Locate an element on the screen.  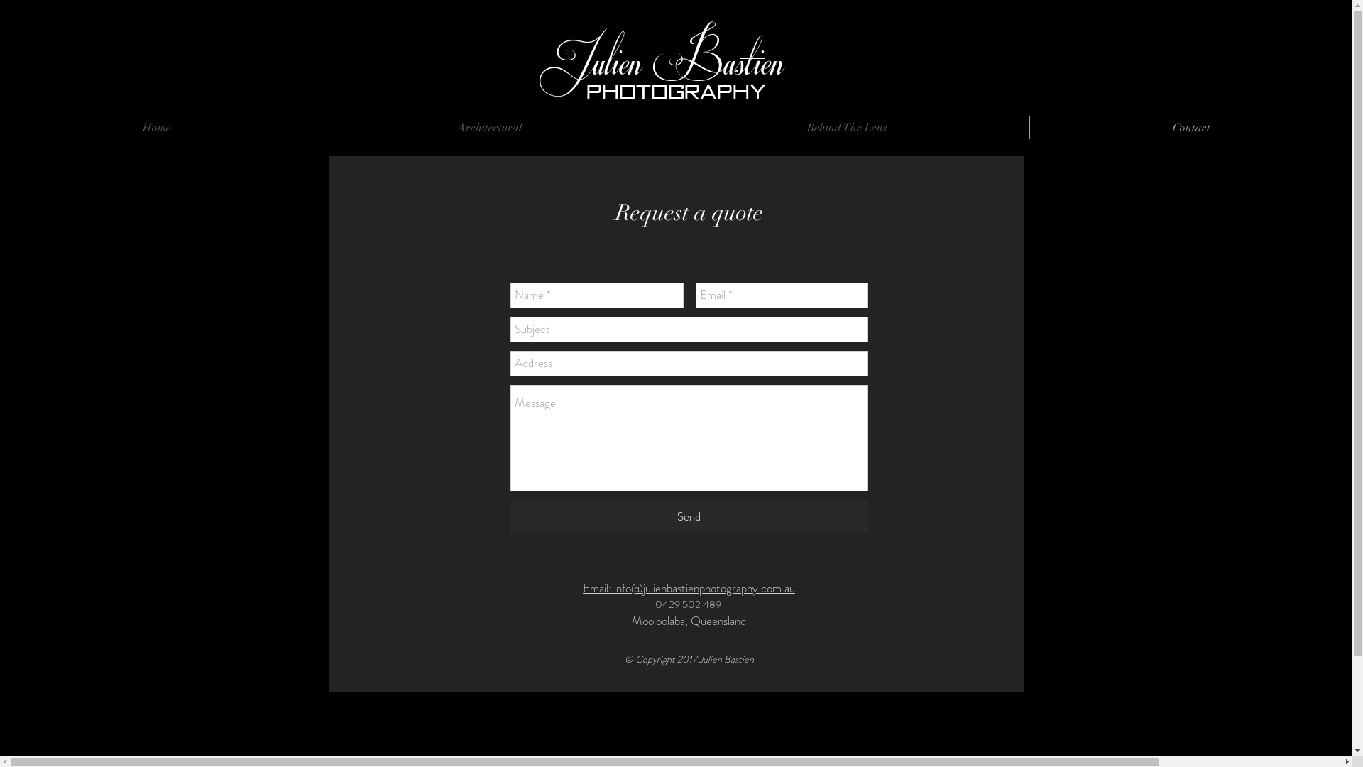
Contact is located at coordinates (1191, 128).